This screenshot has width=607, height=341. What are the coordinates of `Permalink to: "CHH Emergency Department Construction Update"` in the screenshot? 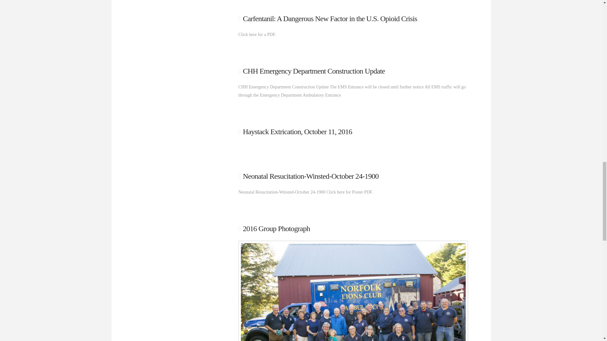 It's located at (314, 71).